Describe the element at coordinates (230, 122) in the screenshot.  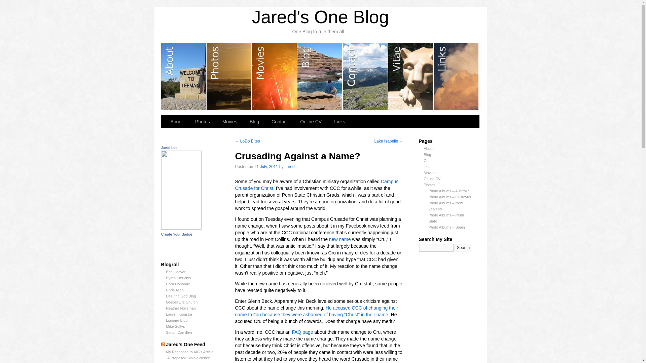
I see `Movies` at that location.